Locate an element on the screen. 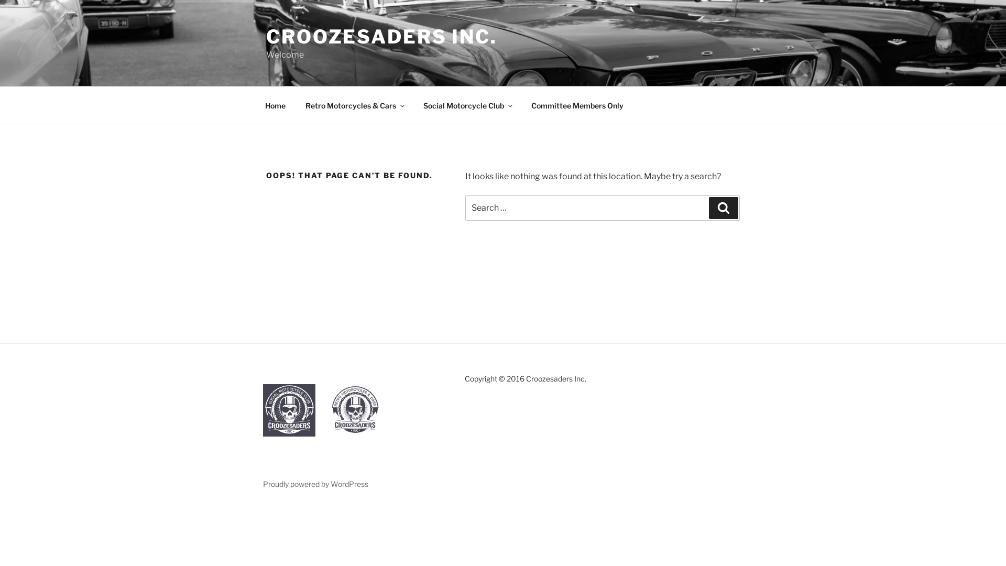 The height and width of the screenshot is (566, 1006). Committee Members Only is located at coordinates (577, 105).